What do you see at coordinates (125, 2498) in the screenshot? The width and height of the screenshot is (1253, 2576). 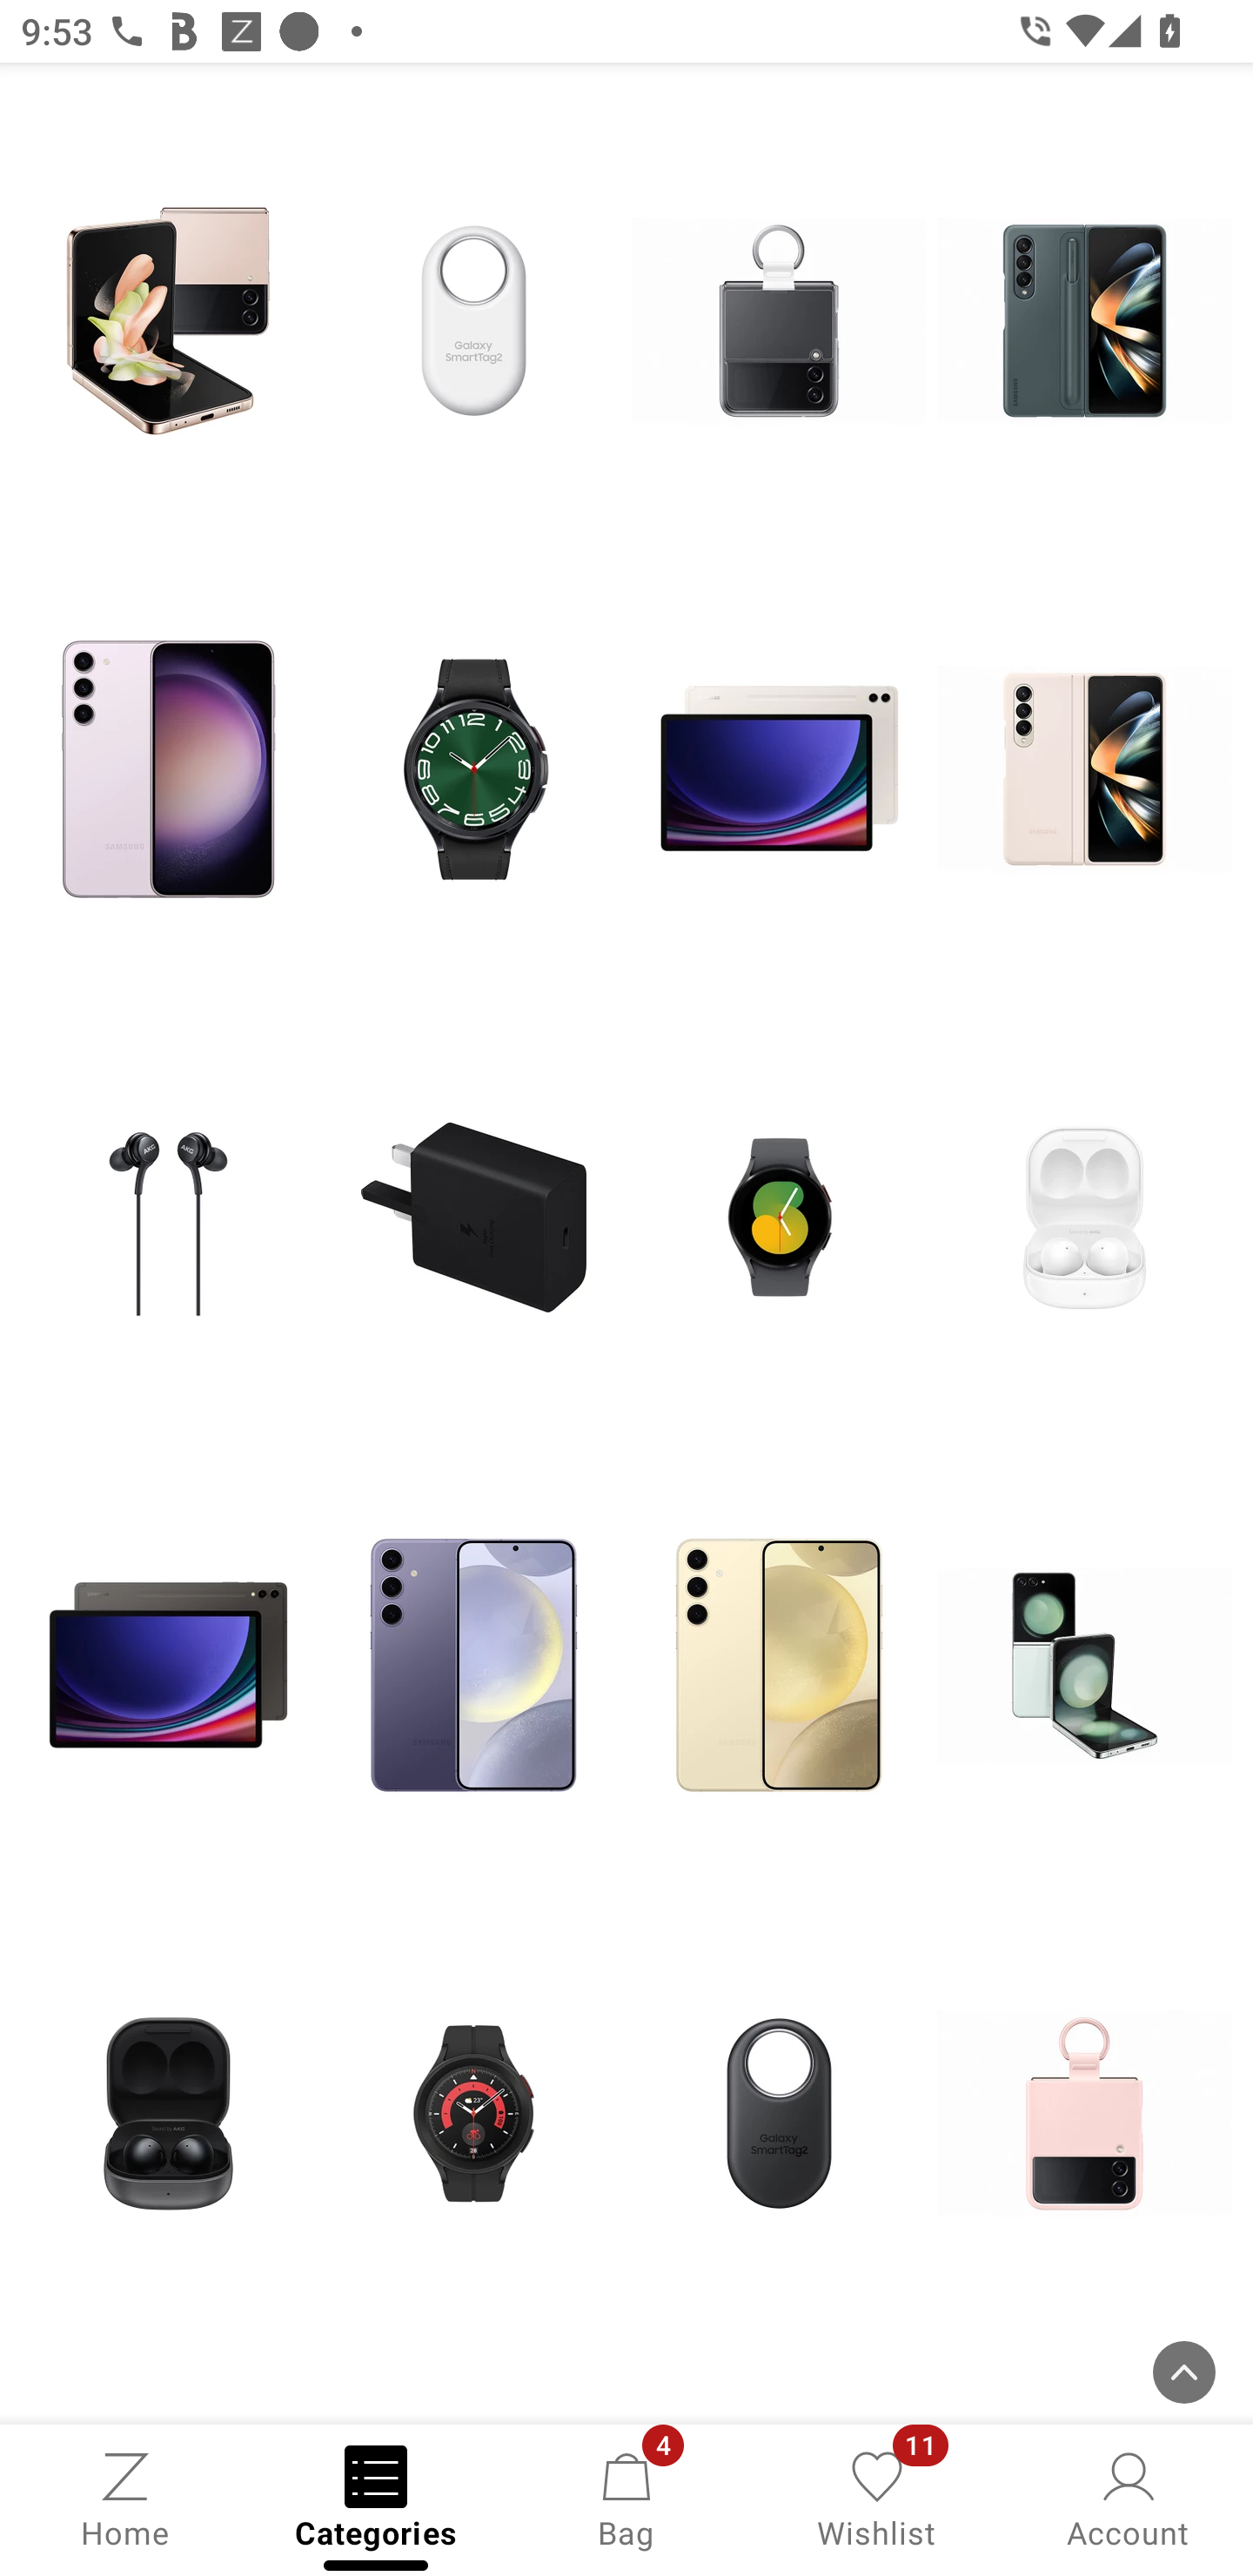 I see `Home` at bounding box center [125, 2498].